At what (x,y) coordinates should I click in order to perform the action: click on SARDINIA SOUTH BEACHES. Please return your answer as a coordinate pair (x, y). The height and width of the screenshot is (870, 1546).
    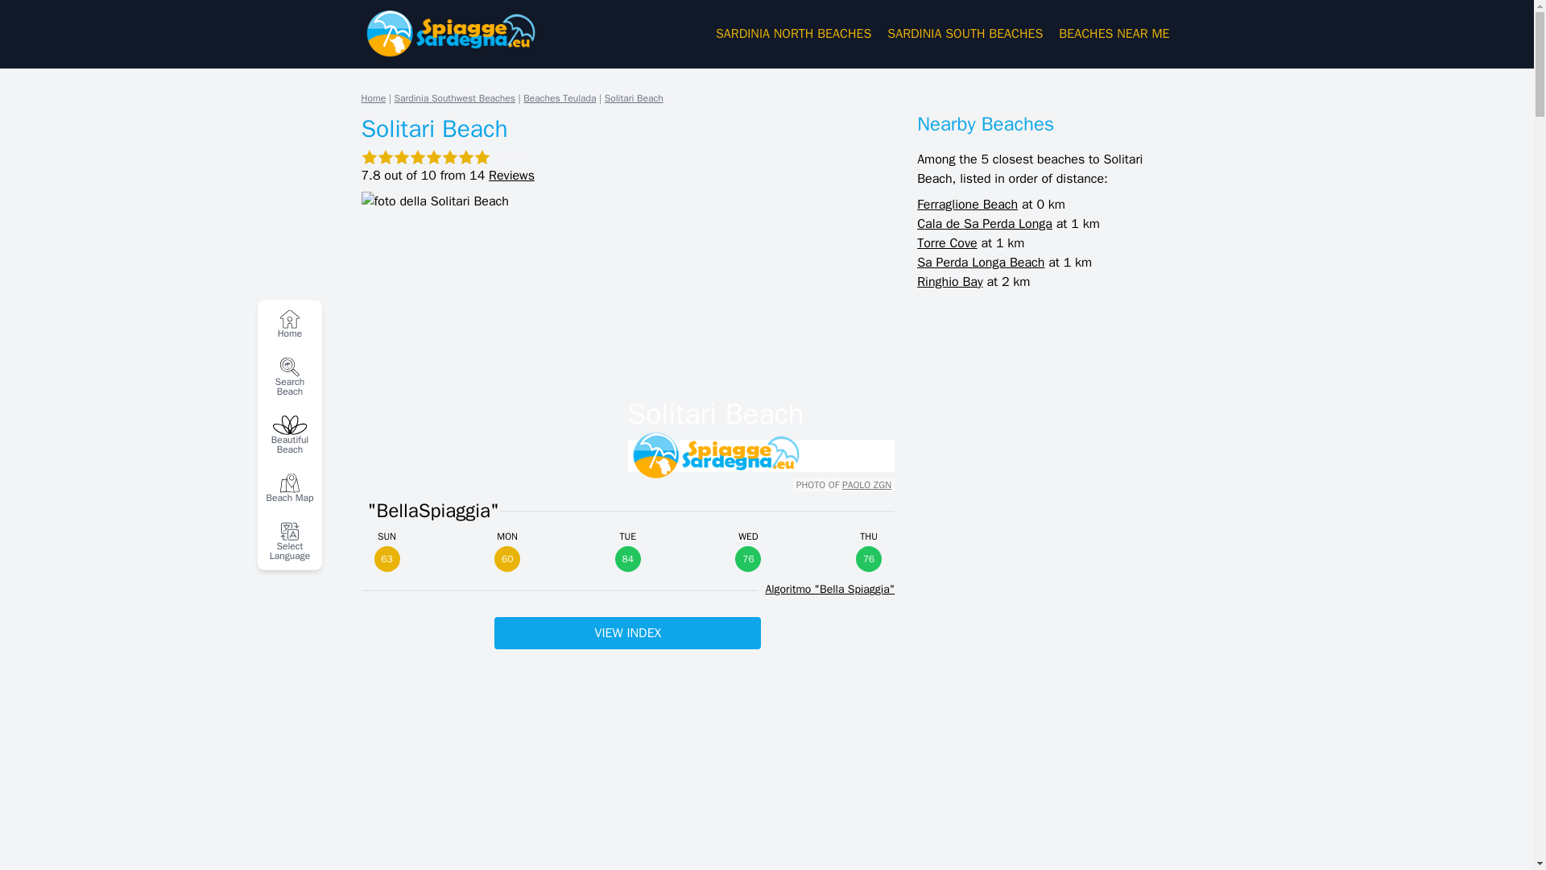
    Looking at the image, I should click on (965, 34).